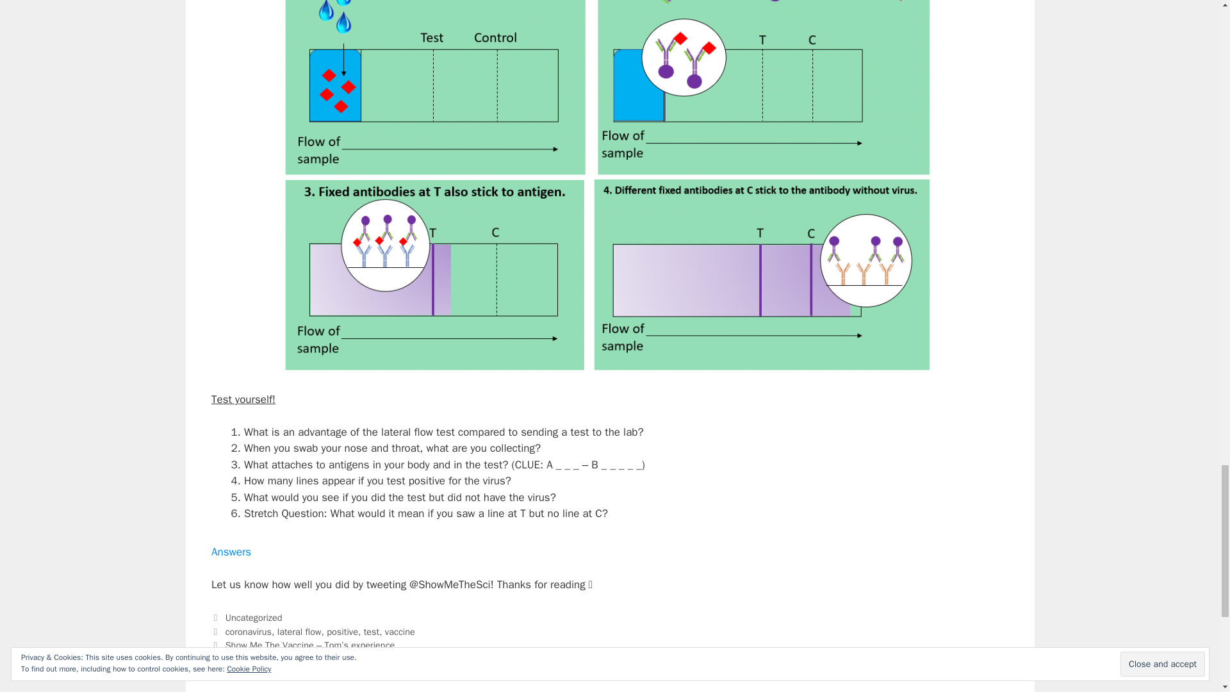 Image resolution: width=1230 pixels, height=692 pixels. Describe the element at coordinates (342, 632) in the screenshot. I see `positive` at that location.